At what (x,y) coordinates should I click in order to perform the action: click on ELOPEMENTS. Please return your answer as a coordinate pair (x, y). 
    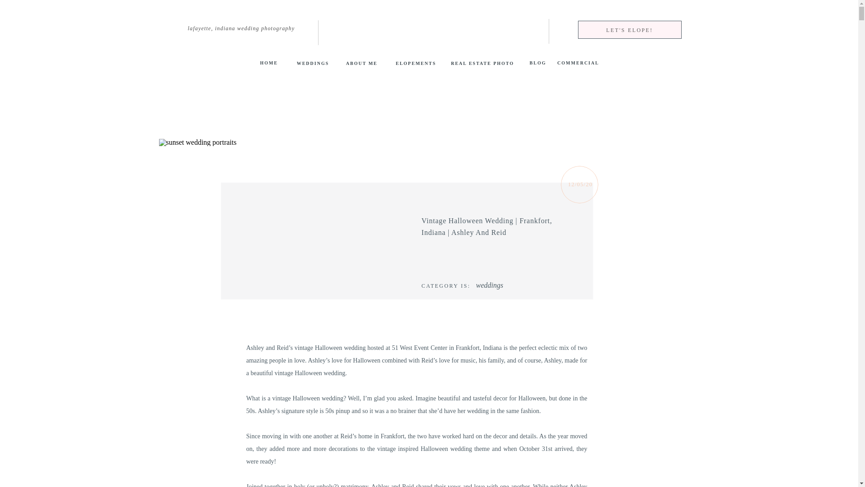
    Looking at the image, I should click on (415, 65).